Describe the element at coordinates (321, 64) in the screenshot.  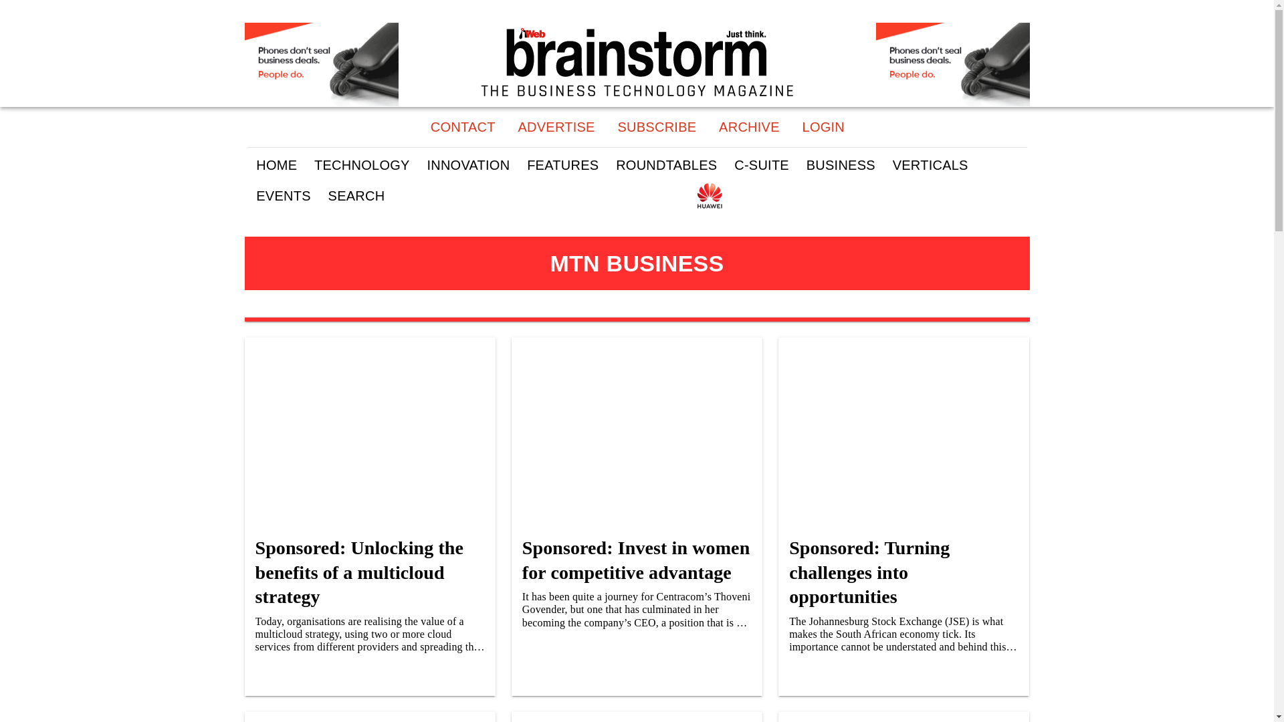
I see `Click Here` at that location.